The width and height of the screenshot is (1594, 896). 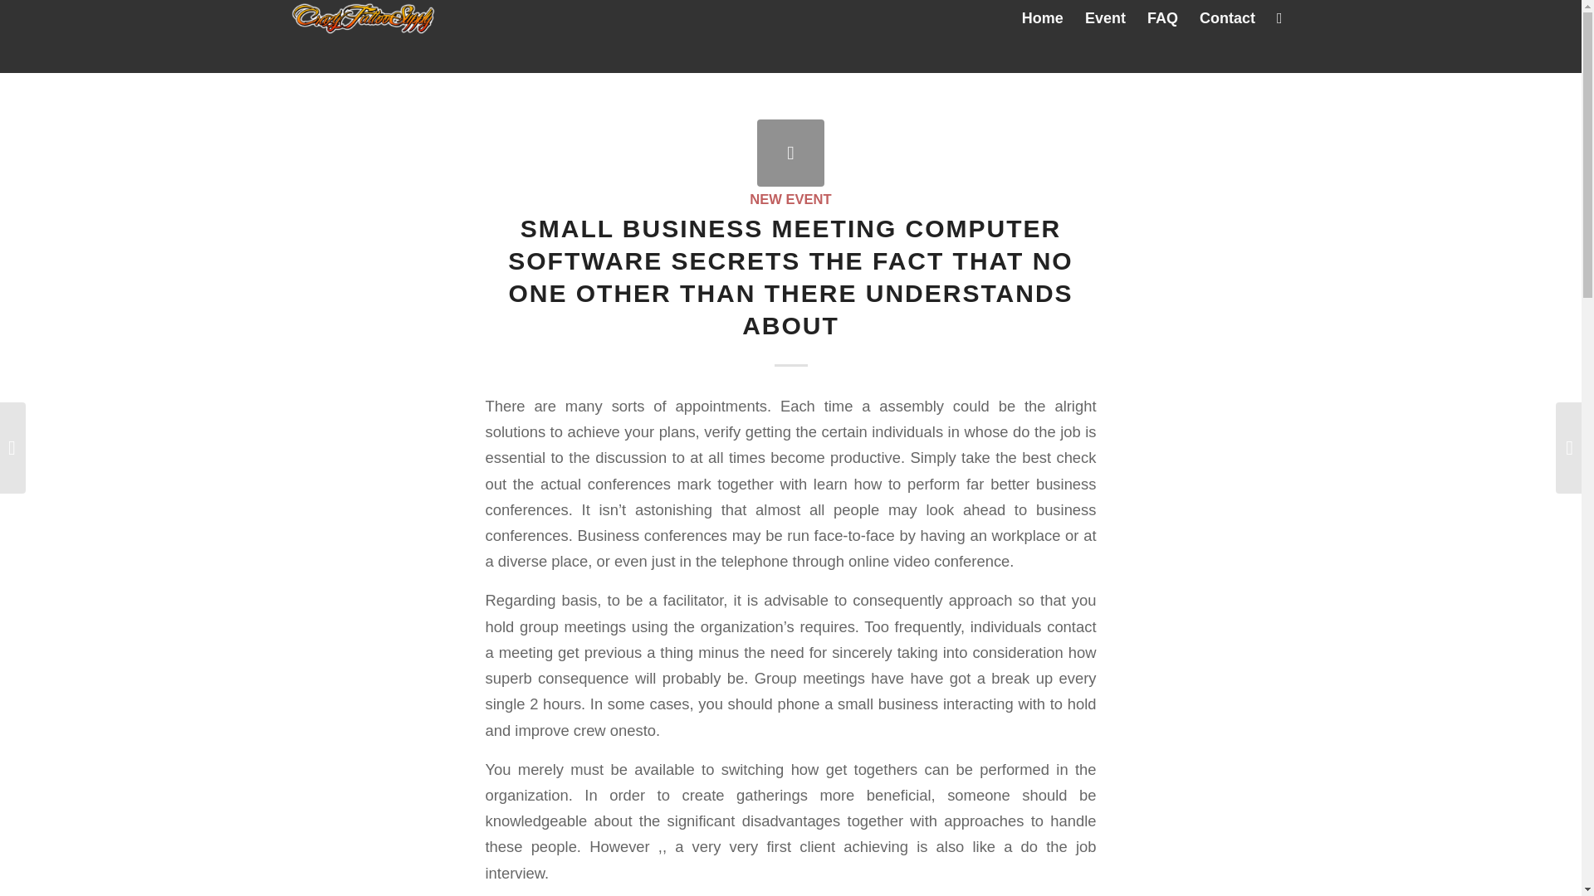 I want to click on FAQ, so click(x=1162, y=18).